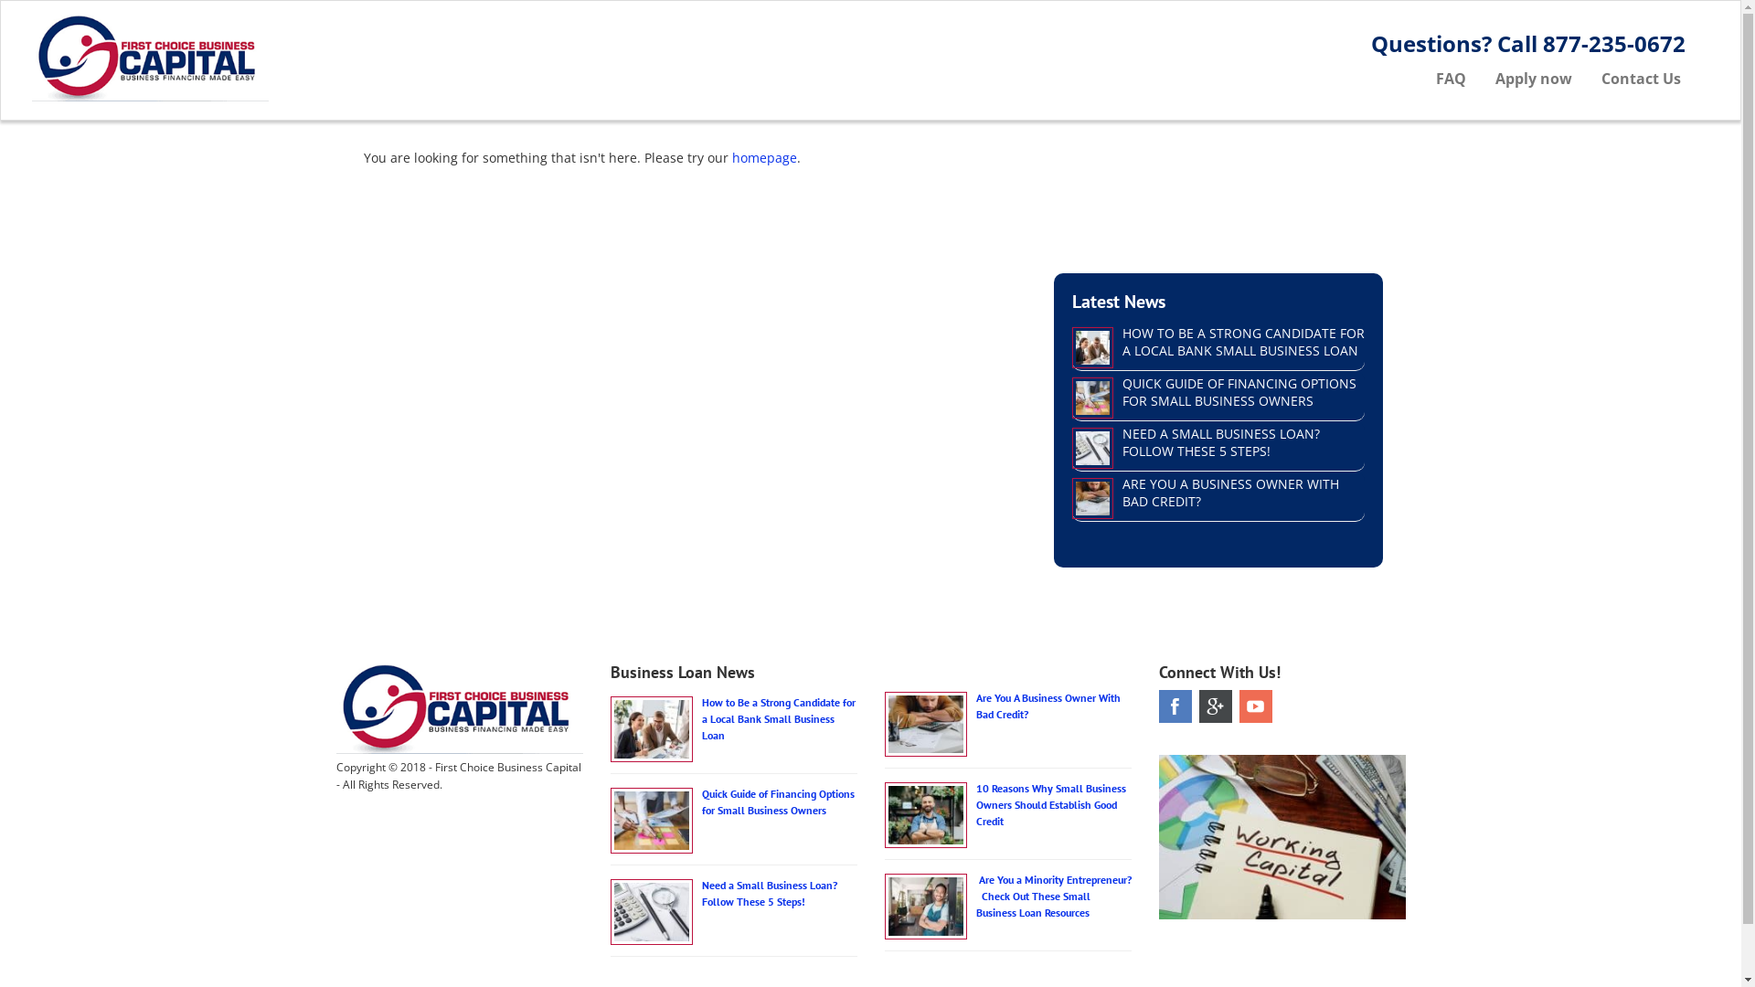 This screenshot has width=1755, height=987. I want to click on FAQ, so click(1452, 79).